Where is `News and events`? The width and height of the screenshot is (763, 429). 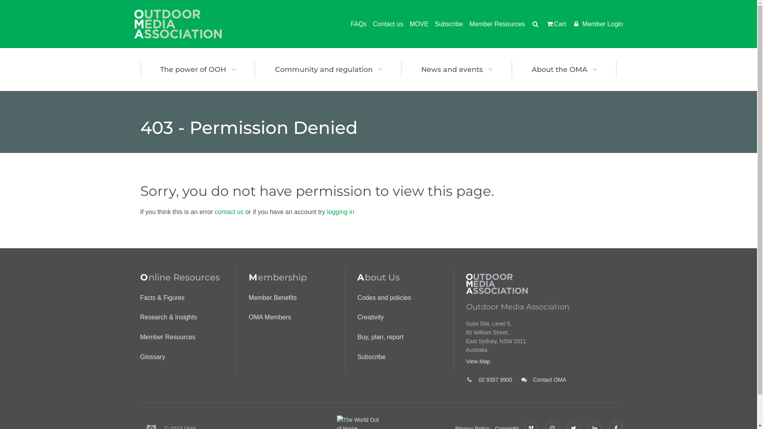 News and events is located at coordinates (457, 70).